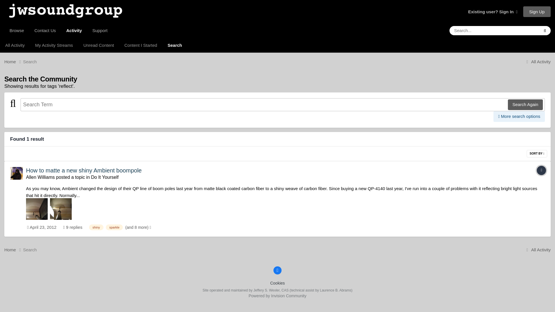  What do you see at coordinates (175, 45) in the screenshot?
I see `Search` at bounding box center [175, 45].